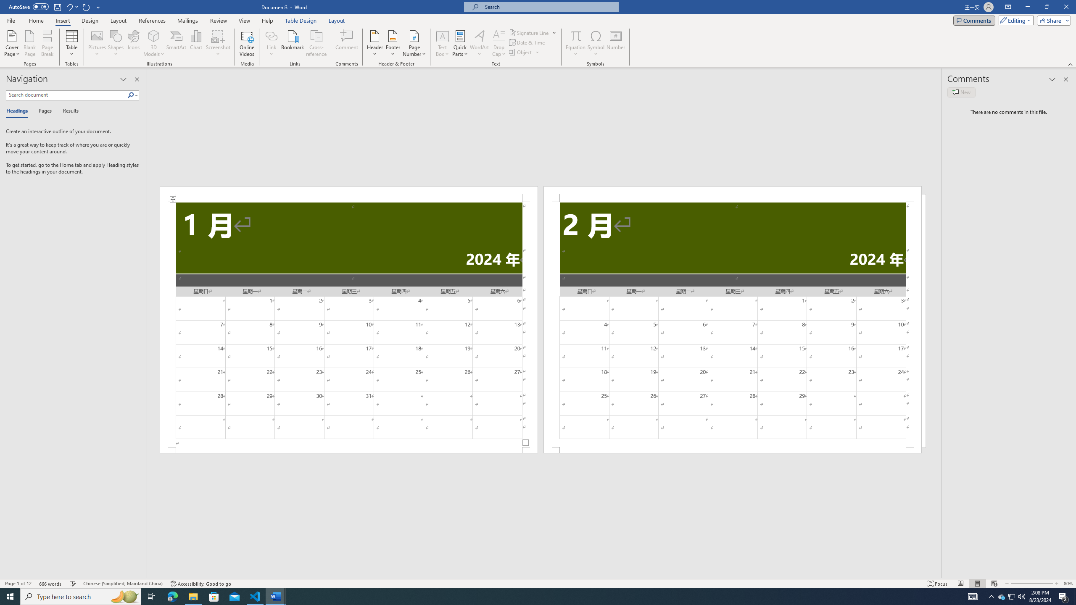 This screenshot has width=1076, height=605. What do you see at coordinates (732, 194) in the screenshot?
I see `Header -Section 2-` at bounding box center [732, 194].